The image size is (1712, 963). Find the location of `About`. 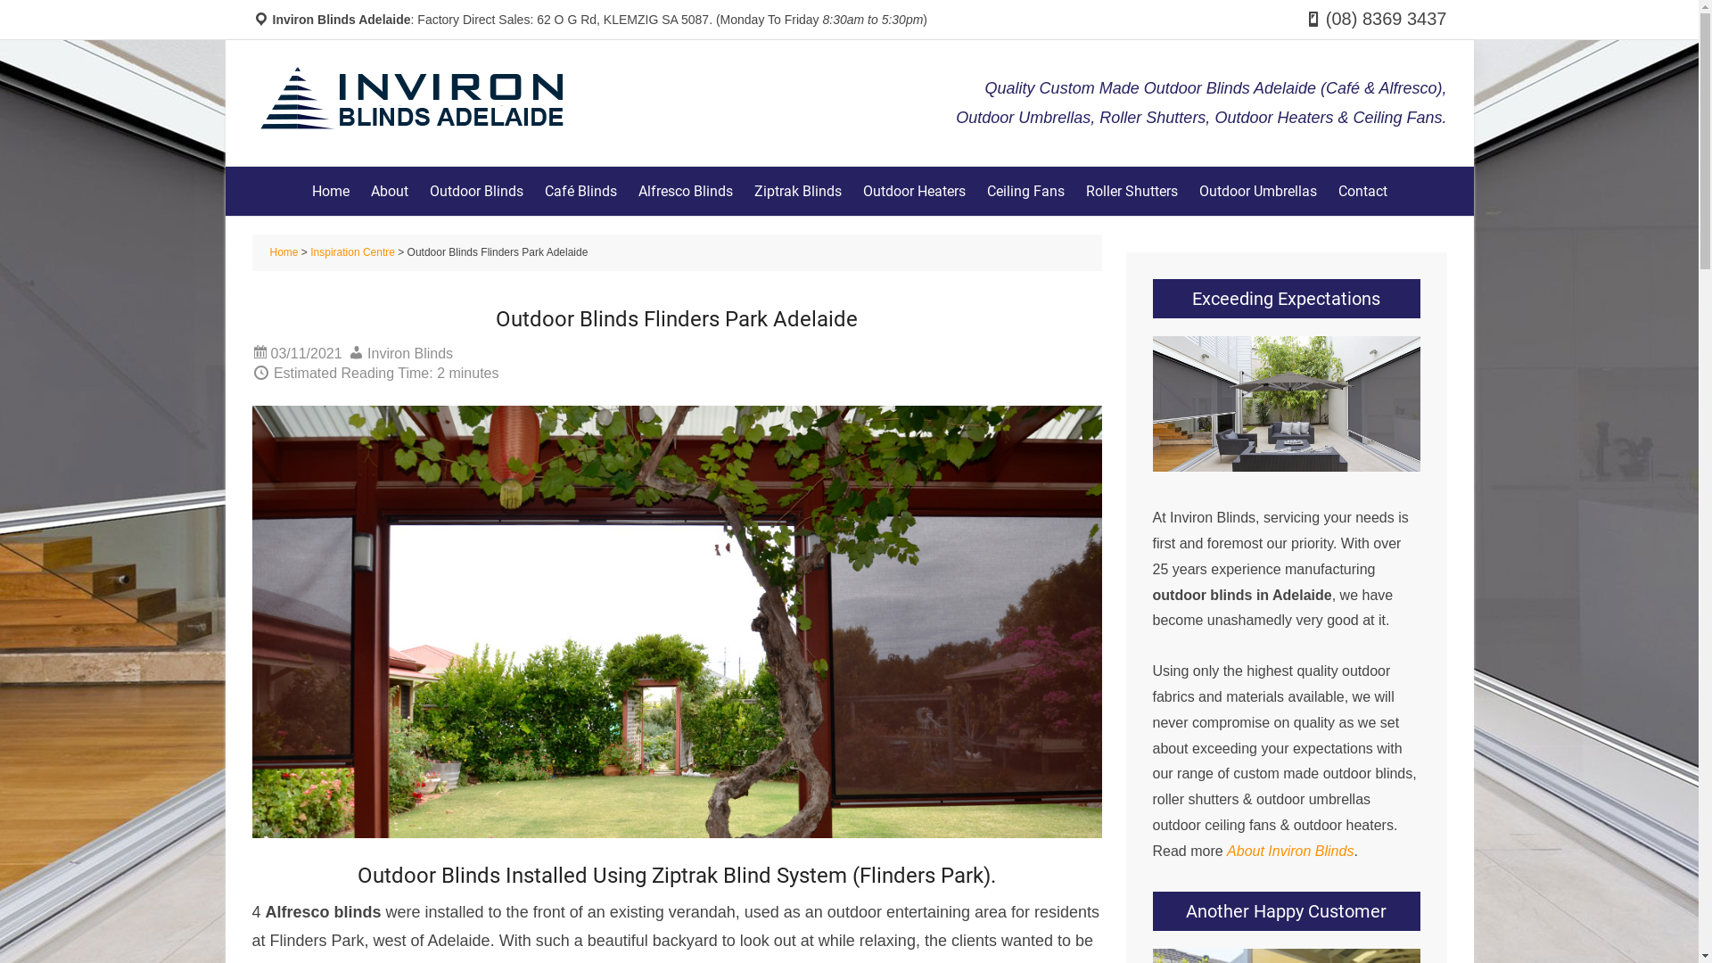

About is located at coordinates (390, 191).